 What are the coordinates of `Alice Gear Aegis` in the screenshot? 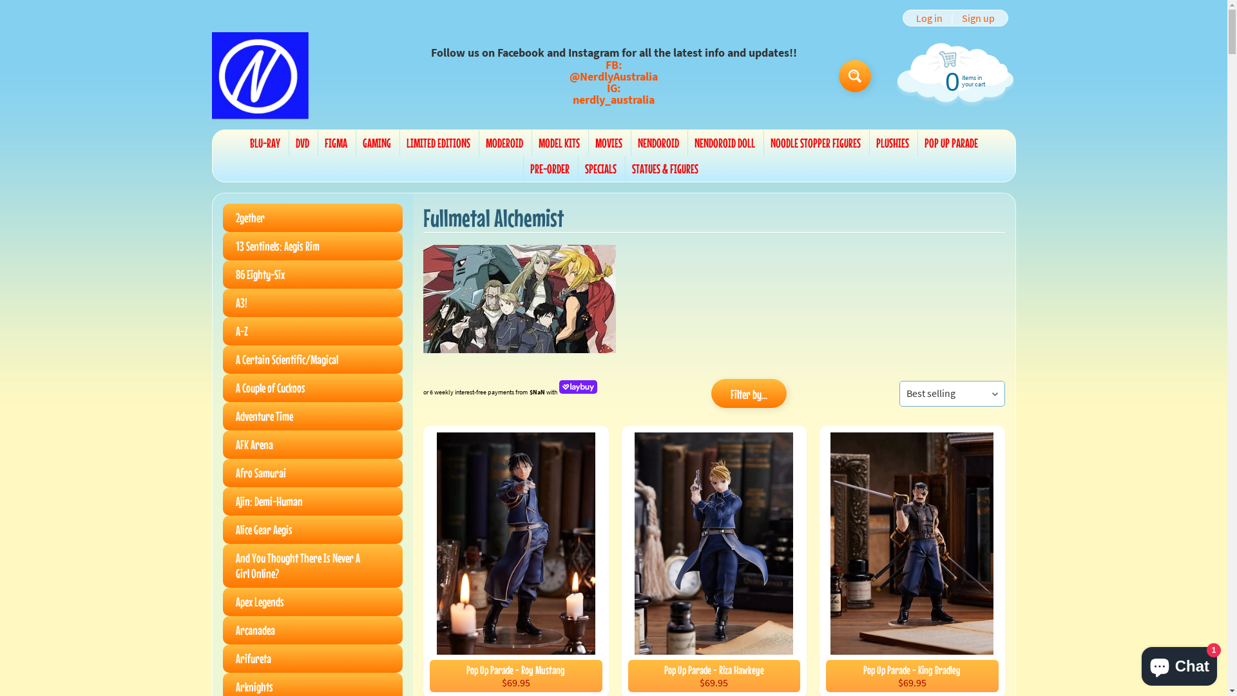 It's located at (313, 530).